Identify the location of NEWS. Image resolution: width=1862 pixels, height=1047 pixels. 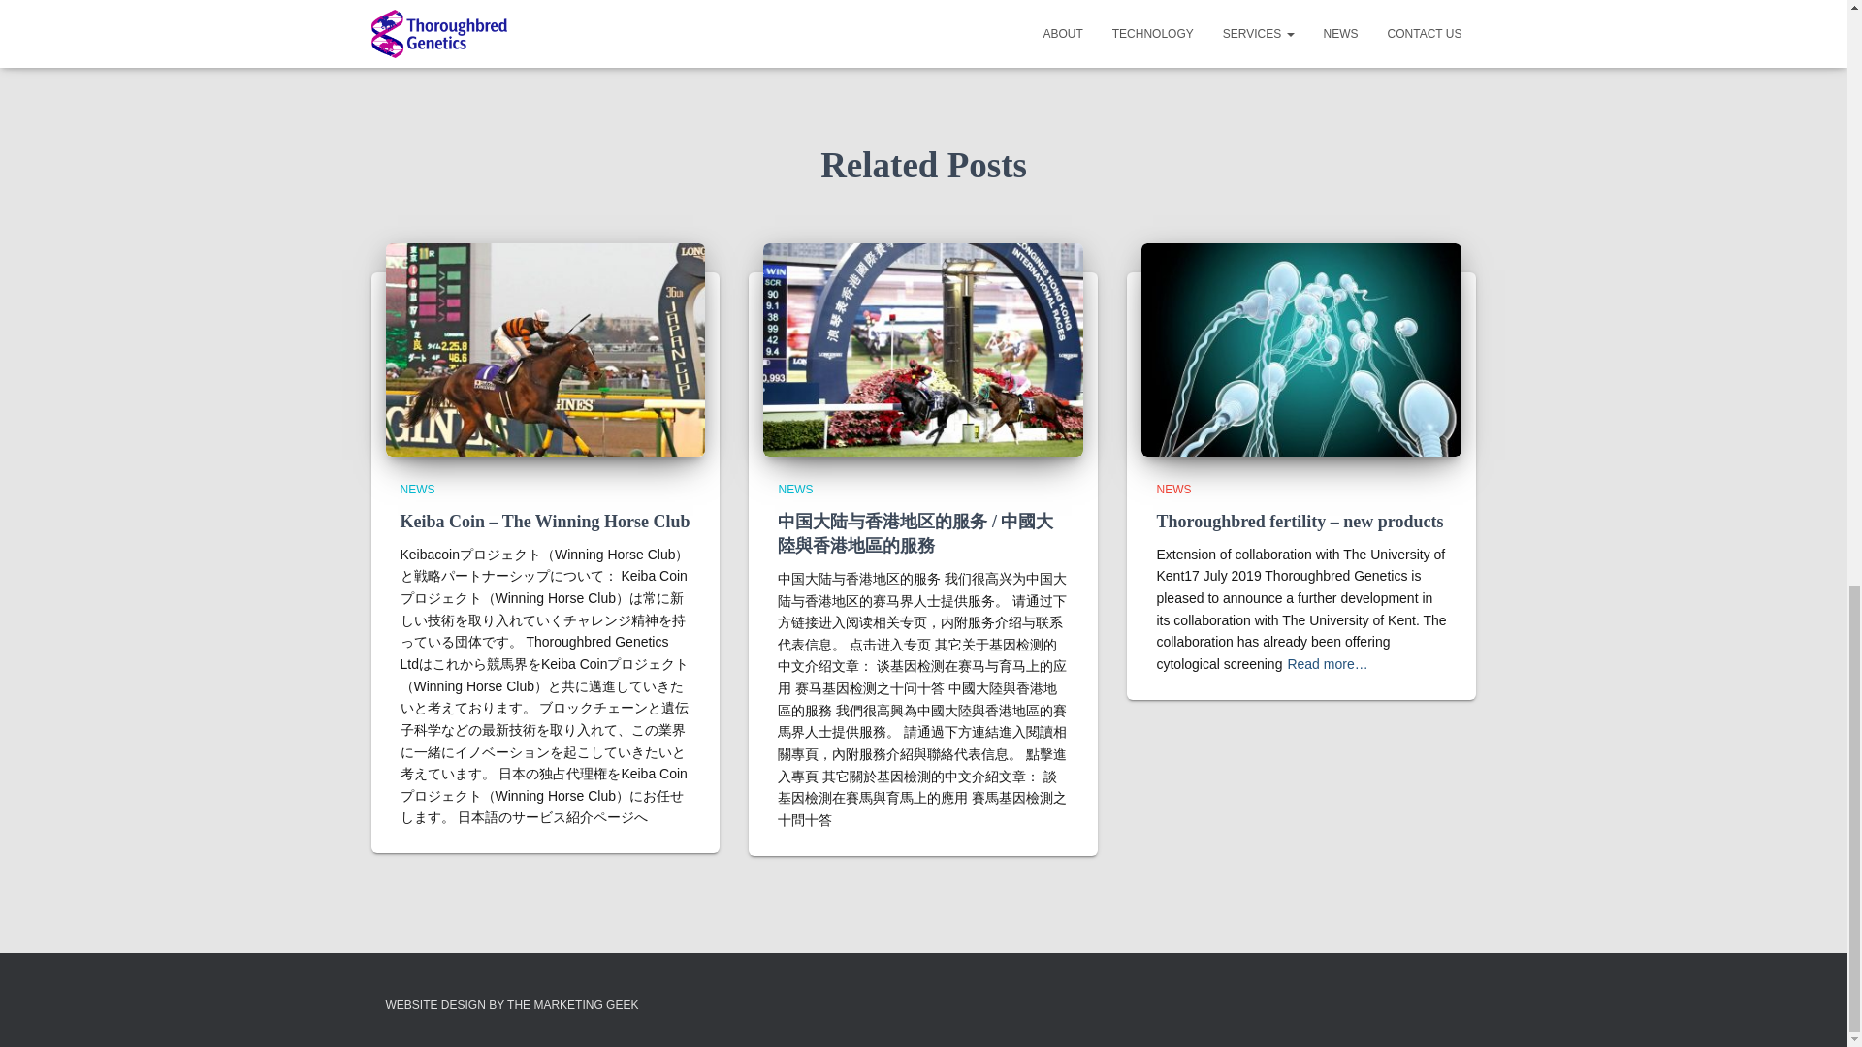
(1173, 489).